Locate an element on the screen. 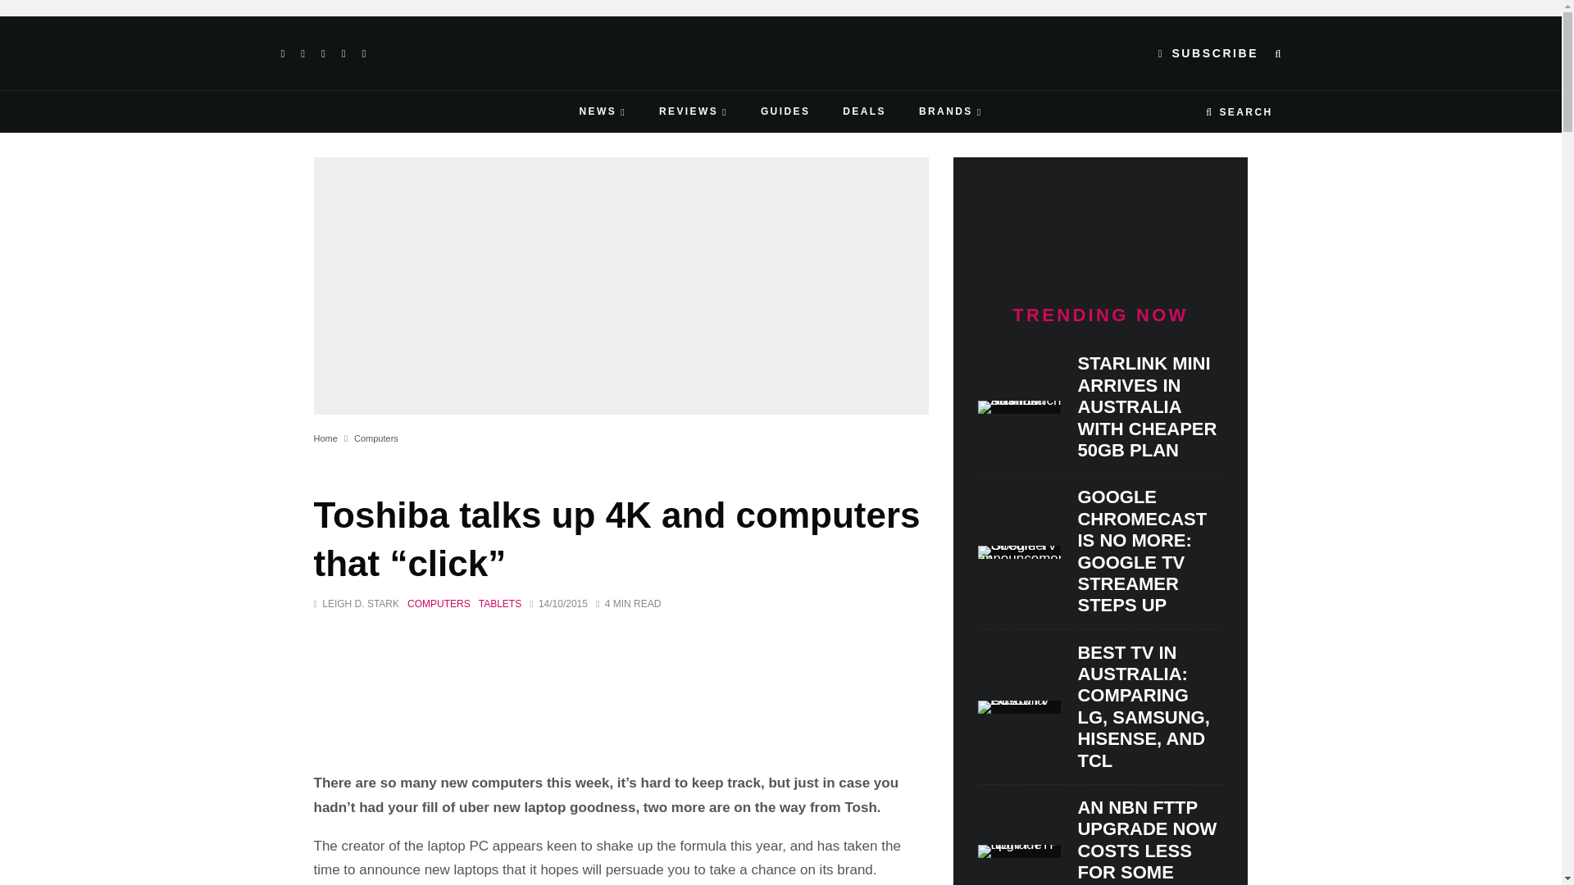  LG C3 OLED TV Australia is located at coordinates (1019, 706).